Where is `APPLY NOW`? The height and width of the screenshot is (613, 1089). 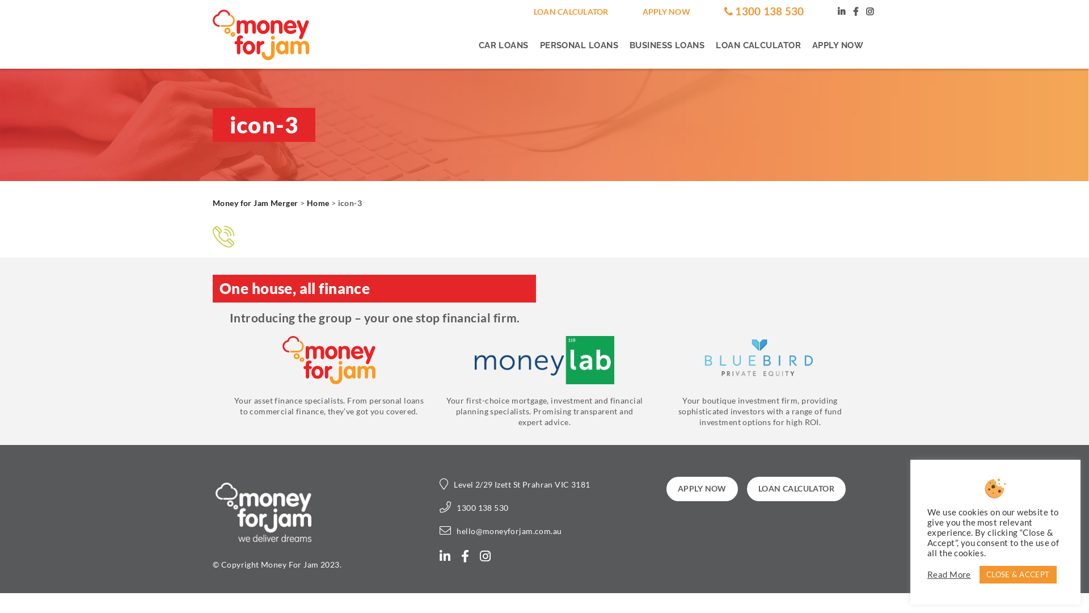 APPLY NOW is located at coordinates (702, 489).